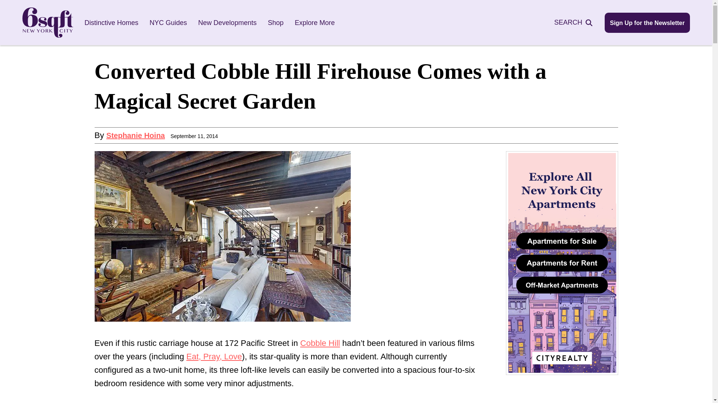  Describe the element at coordinates (227, 22) in the screenshot. I see `New Developments` at that location.